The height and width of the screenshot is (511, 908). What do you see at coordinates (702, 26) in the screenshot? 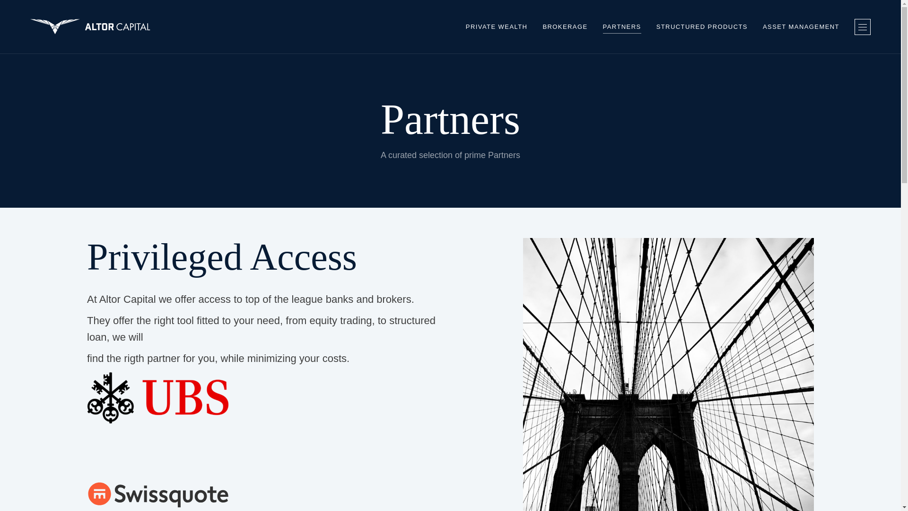
I see `STRUCTURED PRODUCTS` at bounding box center [702, 26].